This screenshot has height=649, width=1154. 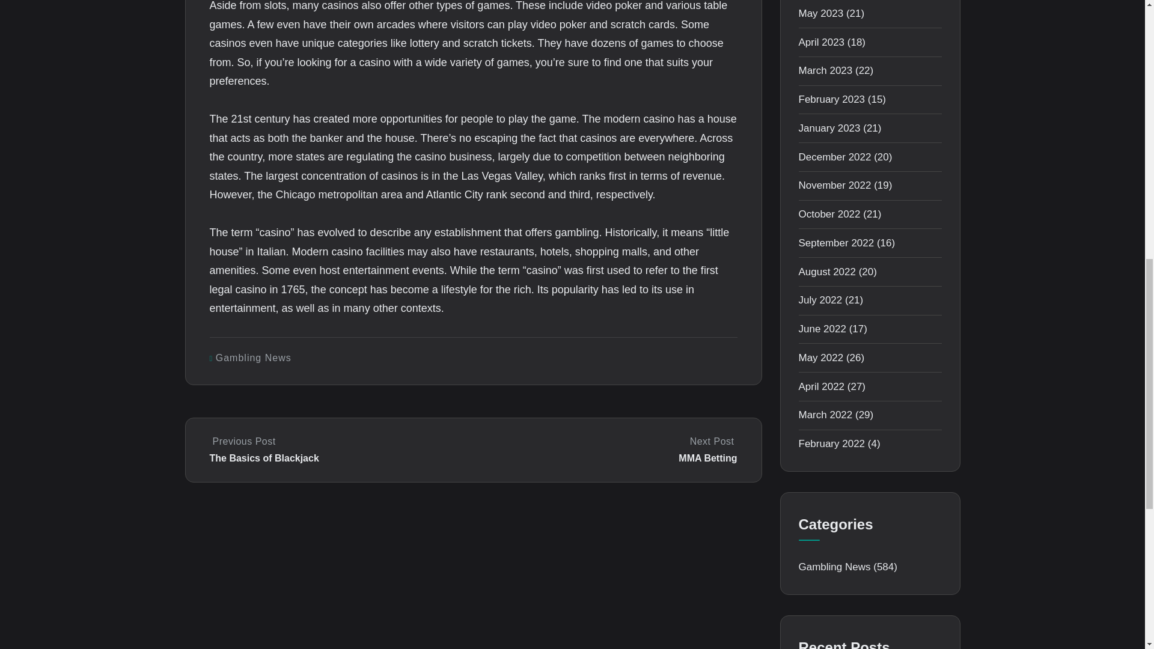 What do you see at coordinates (254, 358) in the screenshot?
I see `October 2022` at bounding box center [254, 358].